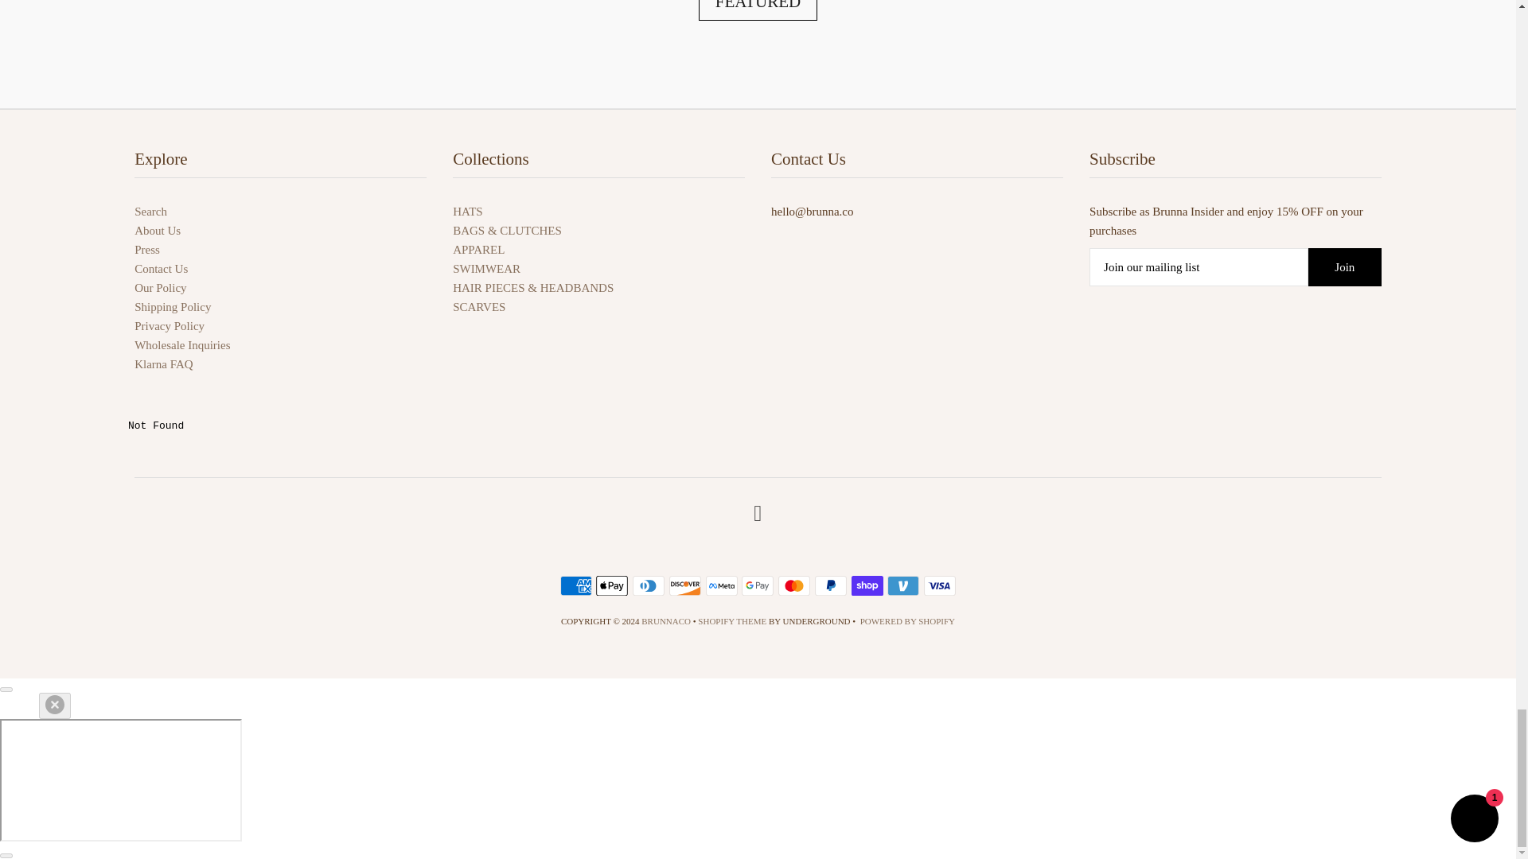 This screenshot has width=1528, height=859. I want to click on Shipping Policy, so click(172, 307).